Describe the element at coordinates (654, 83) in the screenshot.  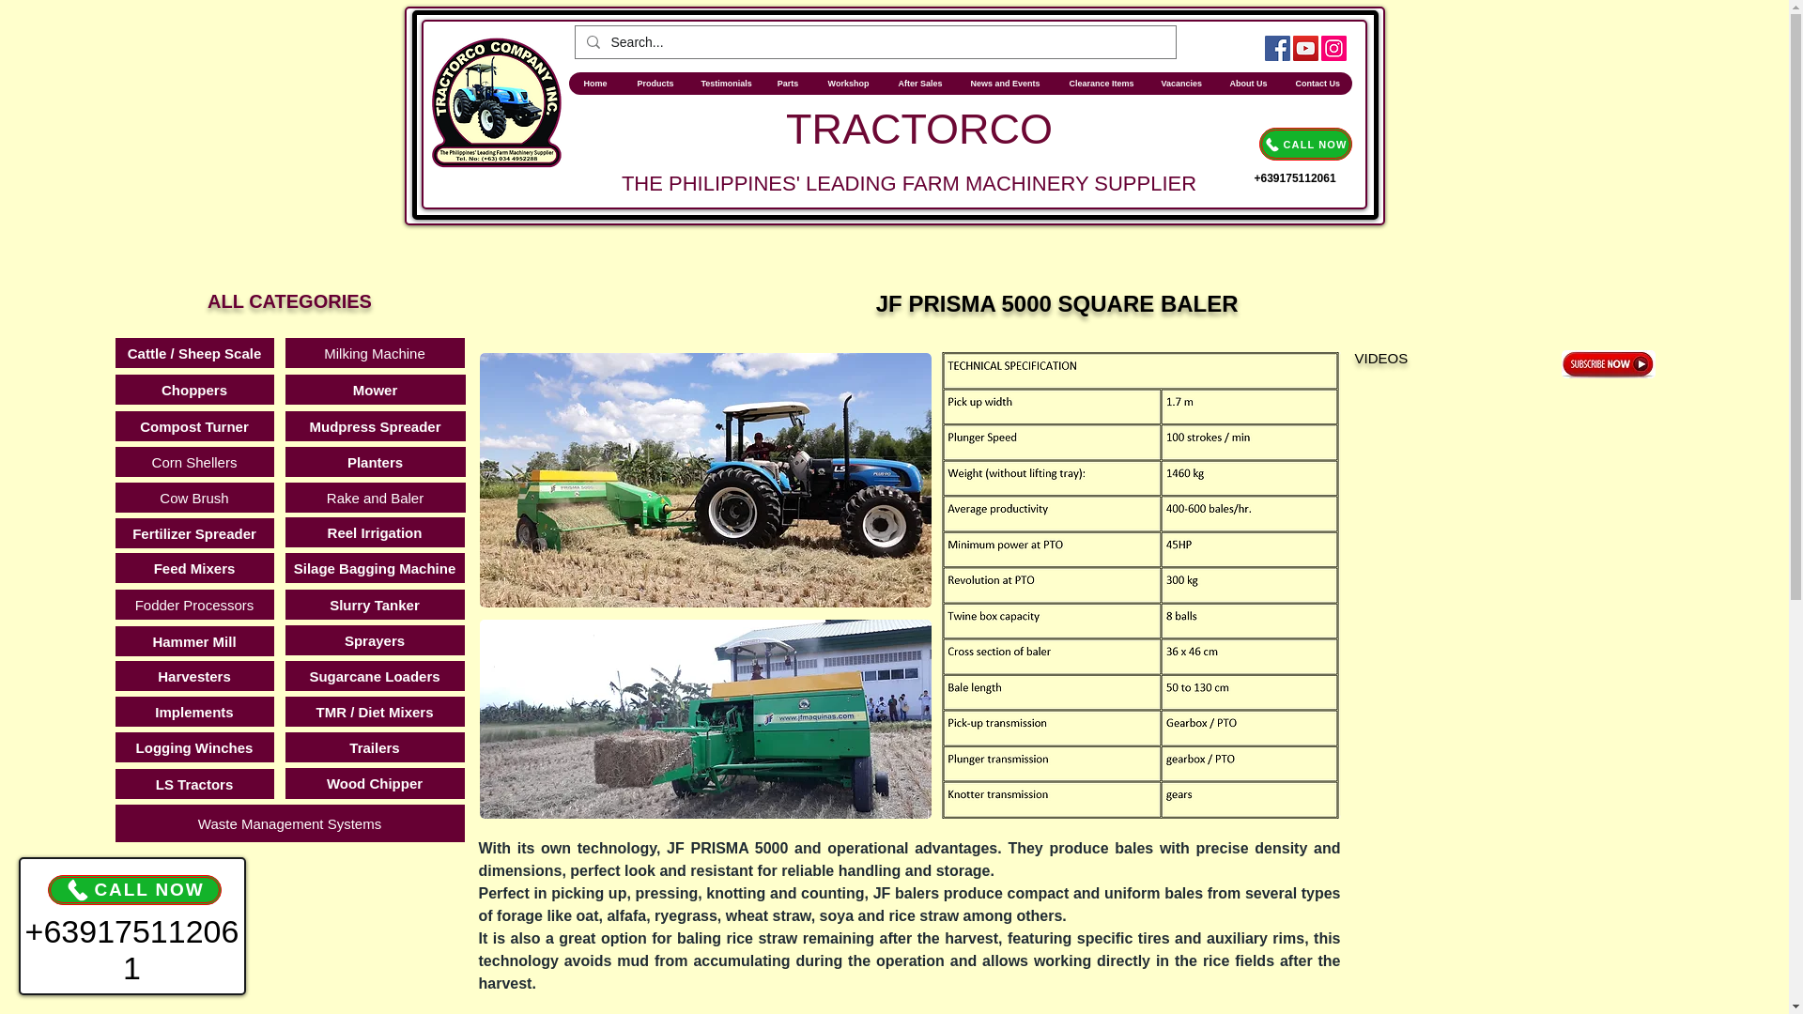
I see `Products` at that location.